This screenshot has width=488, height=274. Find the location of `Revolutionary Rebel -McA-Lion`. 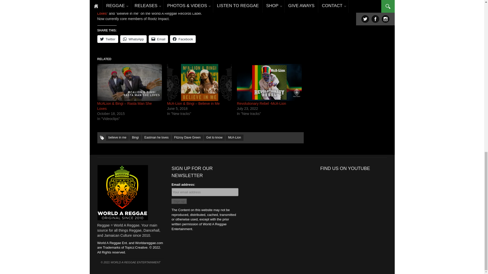

Revolutionary Rebel -McA-Lion is located at coordinates (269, 82).